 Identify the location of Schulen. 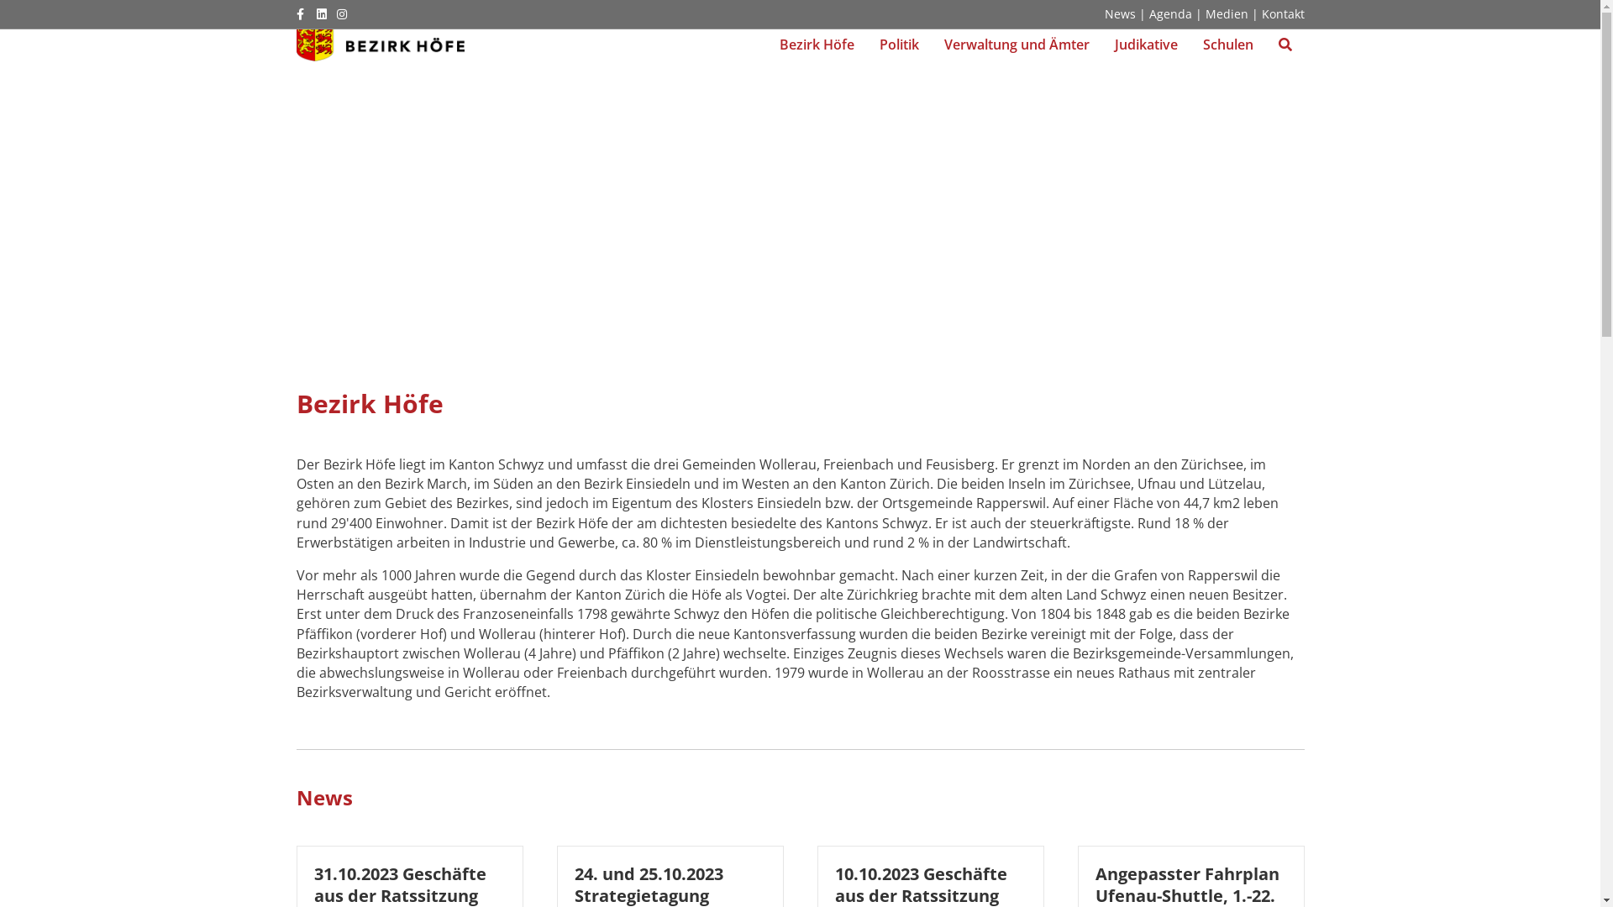
(1227, 45).